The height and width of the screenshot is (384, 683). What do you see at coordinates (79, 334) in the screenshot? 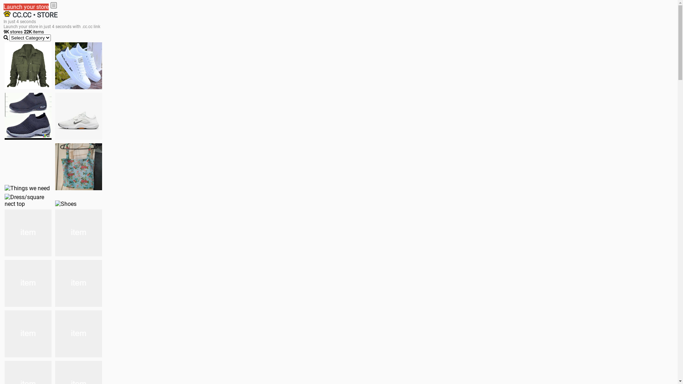
I see `Pant` at bounding box center [79, 334].